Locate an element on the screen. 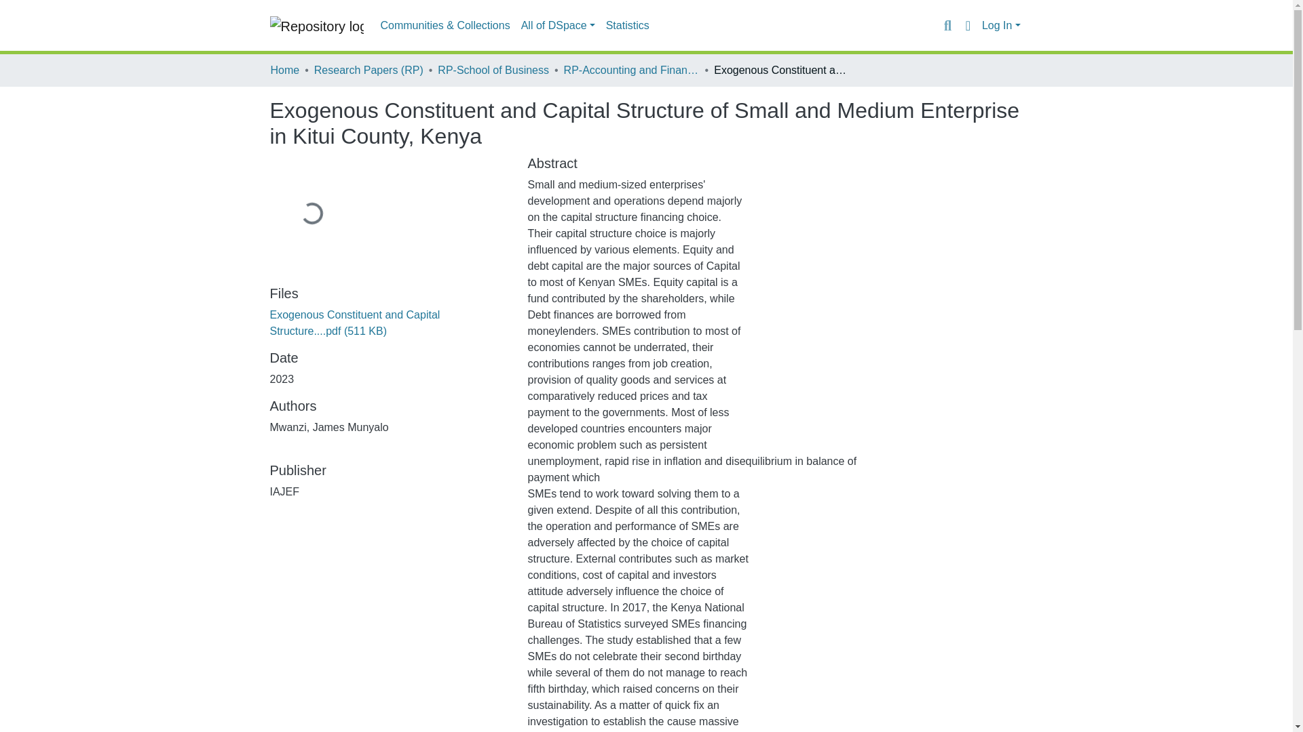  RP-School of Business is located at coordinates (493, 70).